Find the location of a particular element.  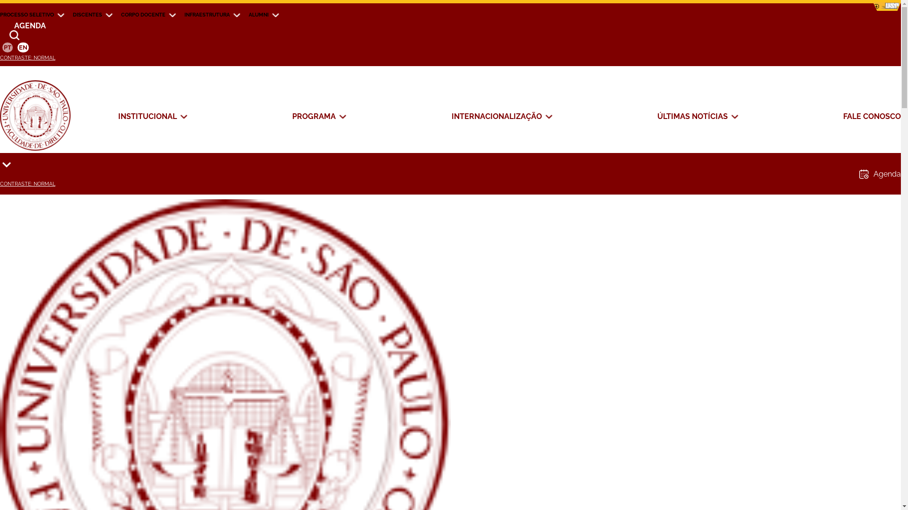

CONTRASTE: NORMAL is located at coordinates (27, 184).